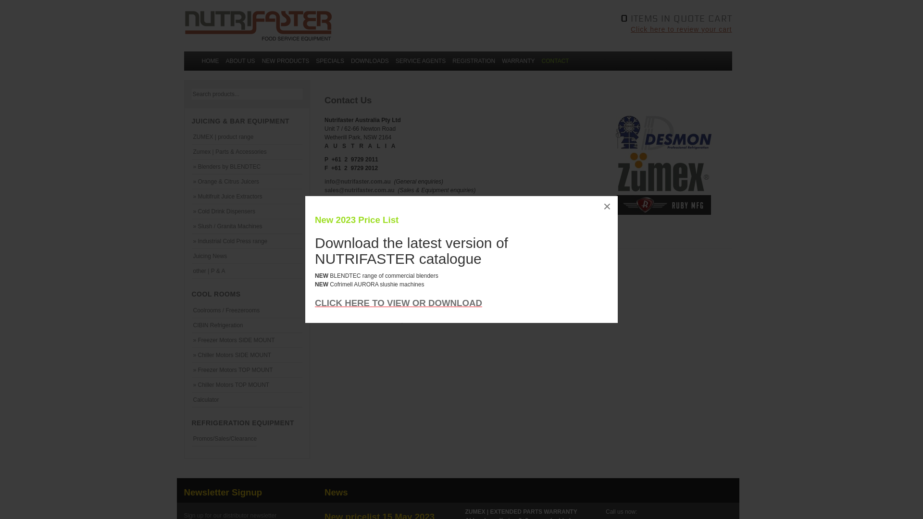  What do you see at coordinates (358, 182) in the screenshot?
I see `info@nutrifaster.com.au` at bounding box center [358, 182].